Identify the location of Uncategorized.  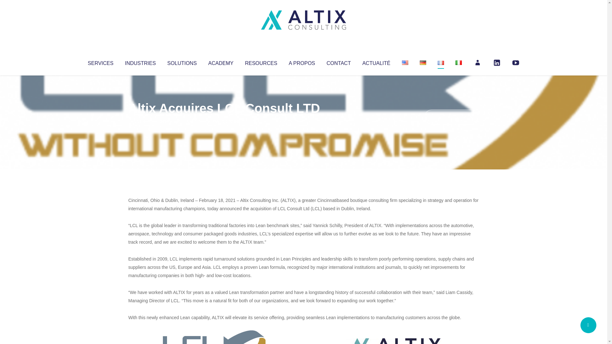
(223, 121).